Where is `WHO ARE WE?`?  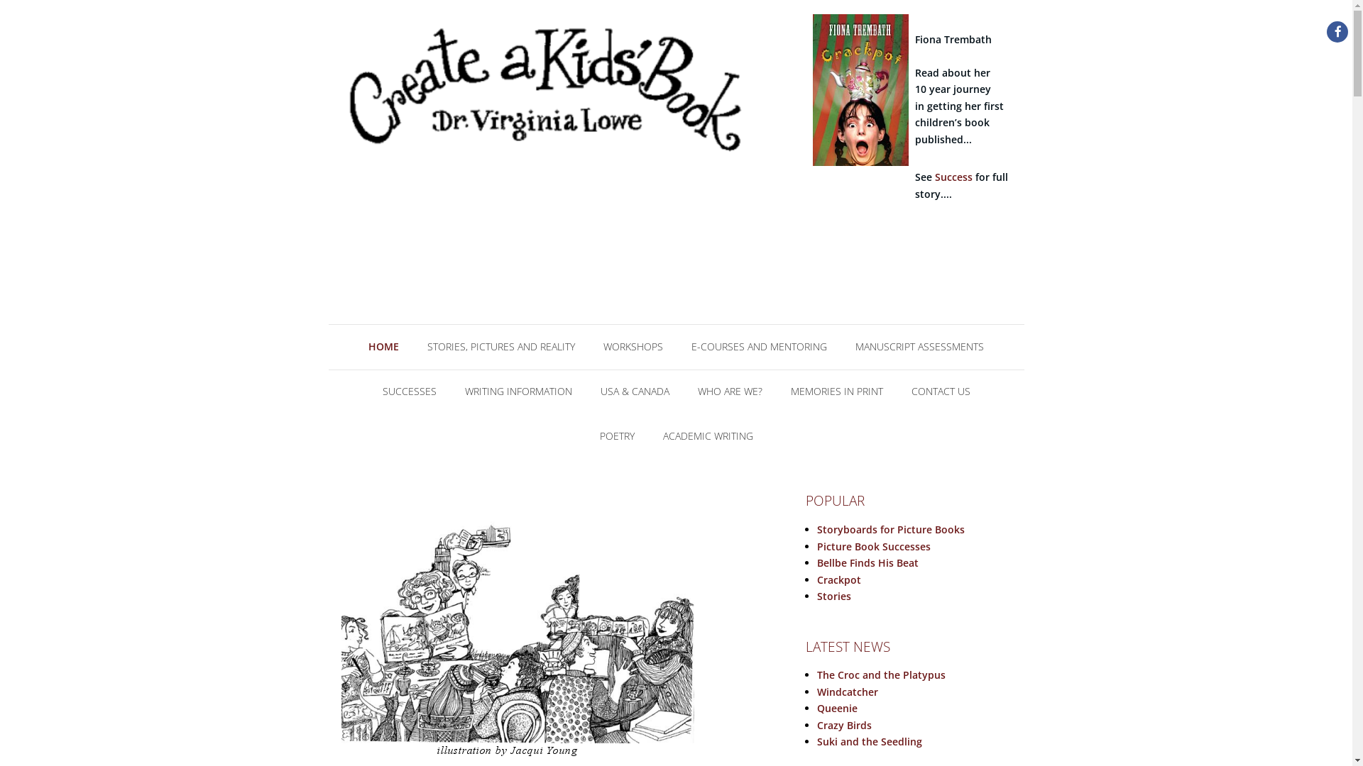
WHO ARE WE? is located at coordinates (730, 390).